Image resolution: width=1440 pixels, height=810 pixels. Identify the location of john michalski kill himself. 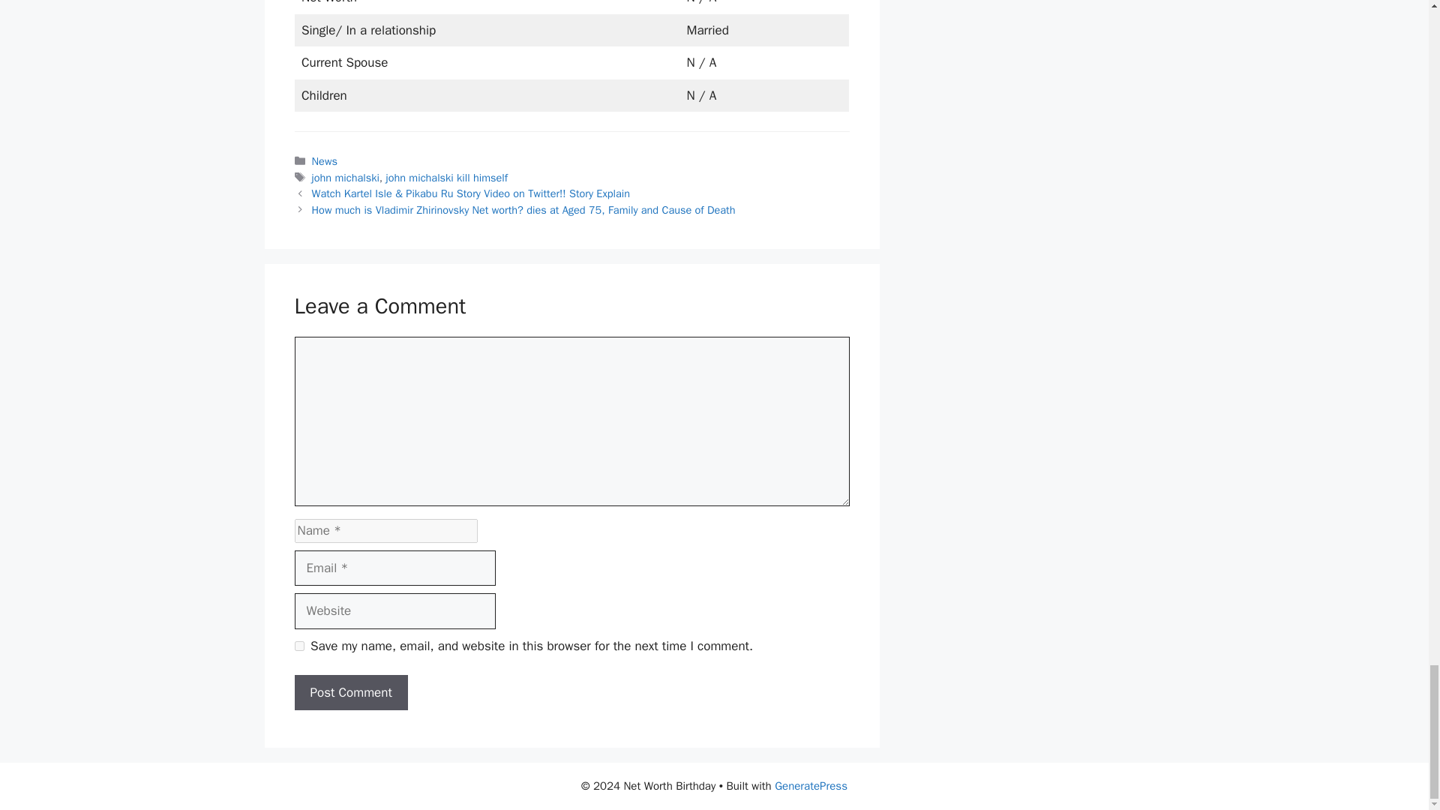
(447, 177).